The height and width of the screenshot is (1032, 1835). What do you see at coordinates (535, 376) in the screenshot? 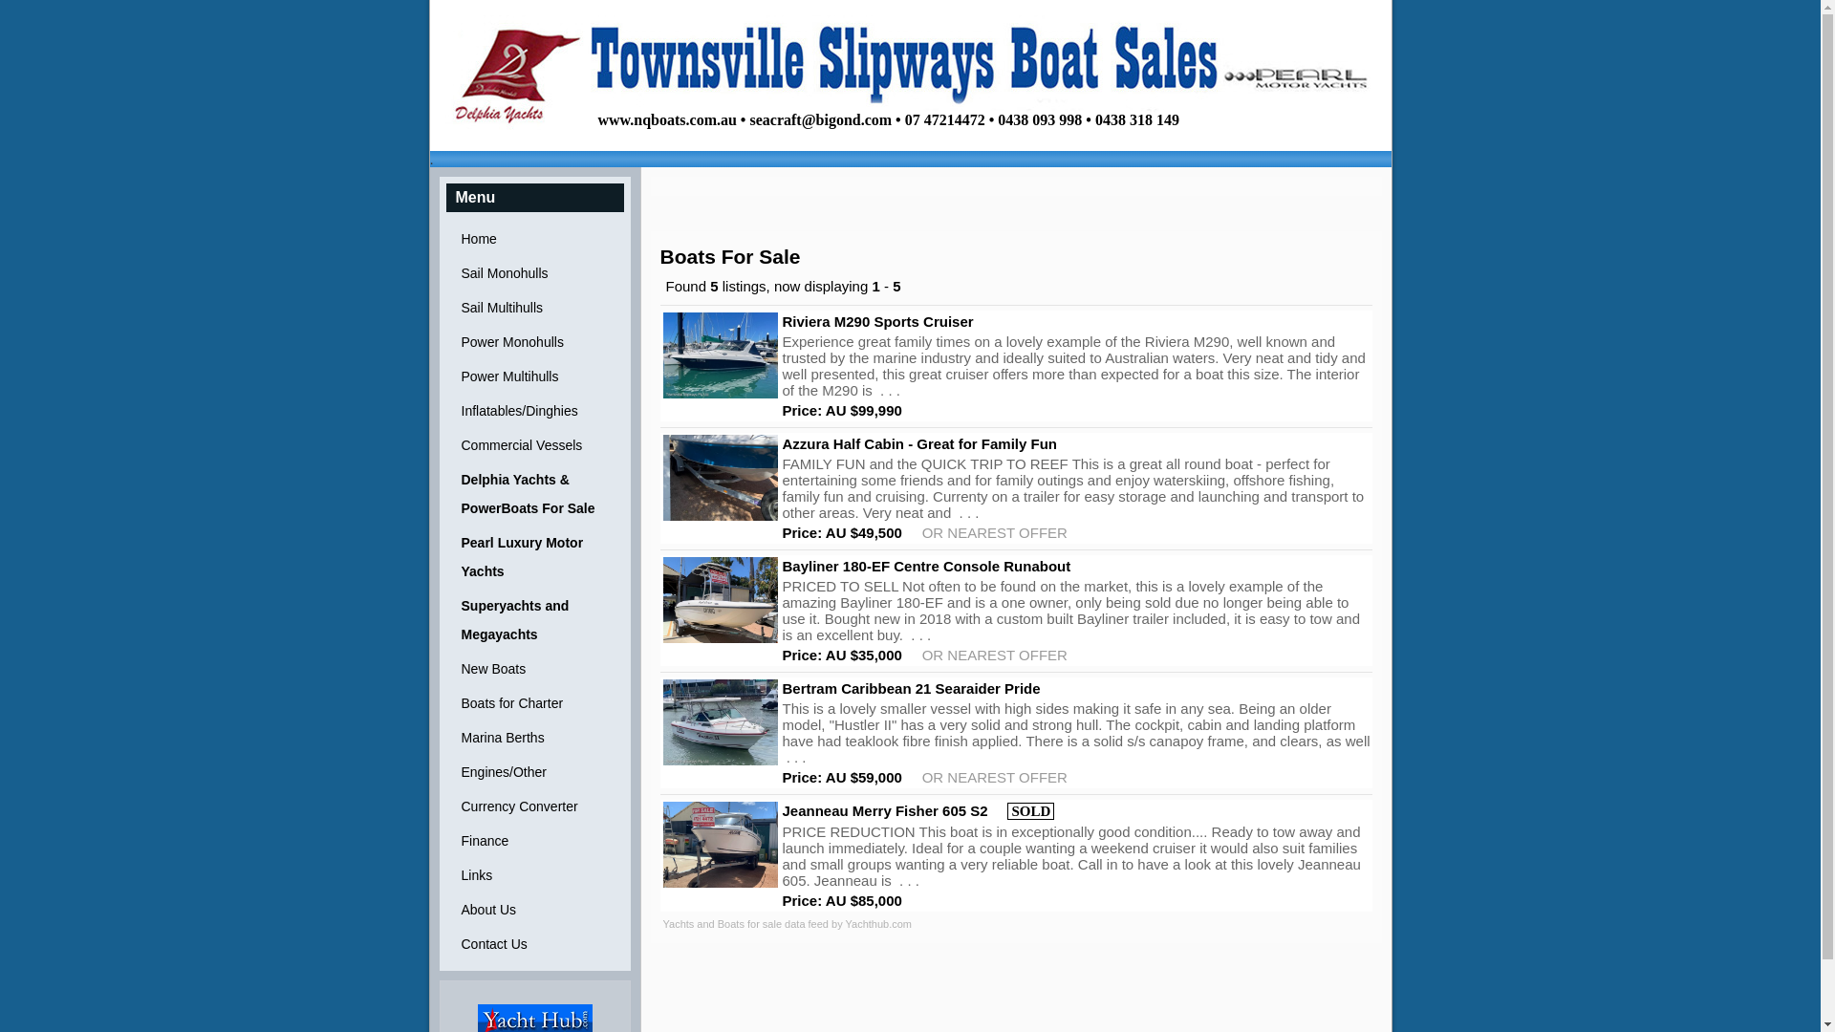
I see `Power Multihulls` at bounding box center [535, 376].